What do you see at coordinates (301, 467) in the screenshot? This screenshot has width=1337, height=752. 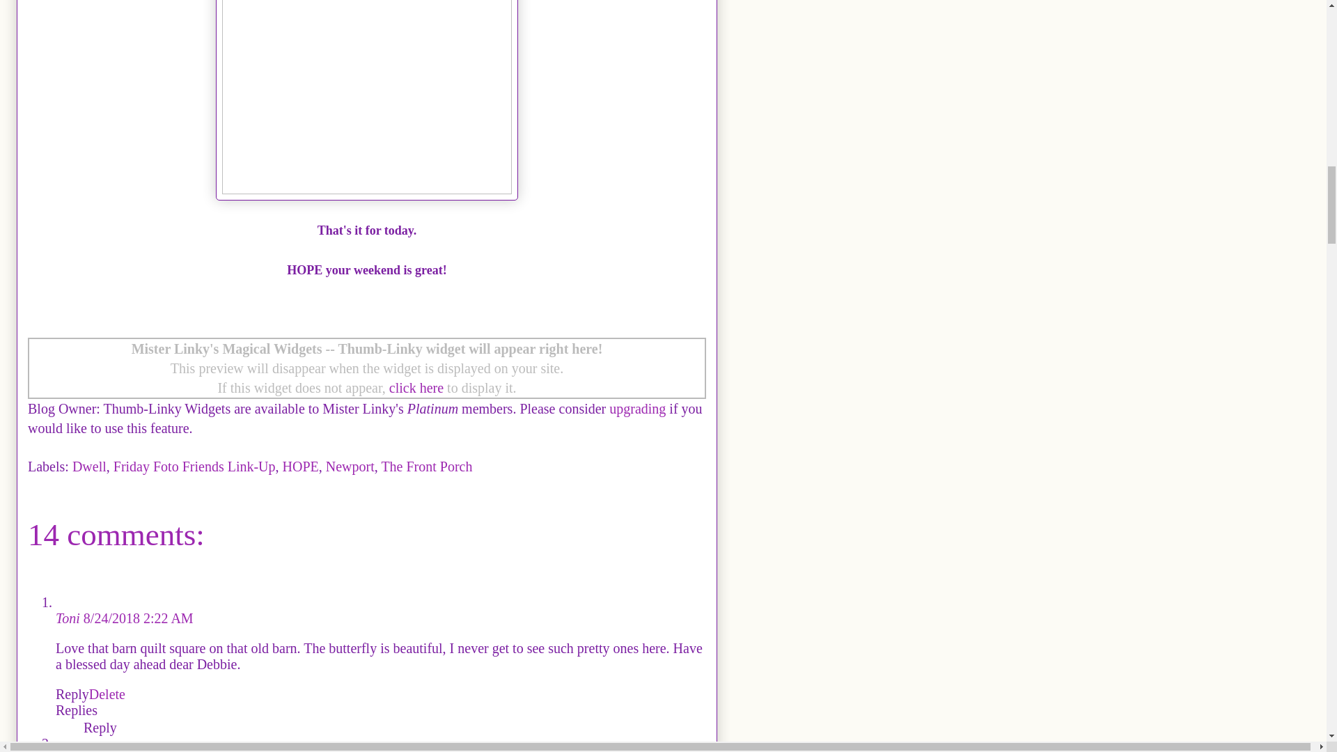 I see `HOPE` at bounding box center [301, 467].